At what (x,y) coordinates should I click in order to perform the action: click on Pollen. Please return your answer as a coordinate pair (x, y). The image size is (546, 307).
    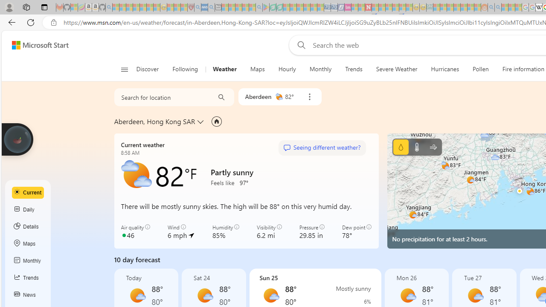
    Looking at the image, I should click on (480, 69).